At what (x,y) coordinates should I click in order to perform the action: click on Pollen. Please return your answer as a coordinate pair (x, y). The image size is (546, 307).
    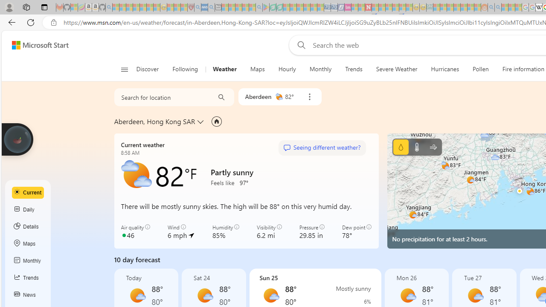
    Looking at the image, I should click on (480, 69).